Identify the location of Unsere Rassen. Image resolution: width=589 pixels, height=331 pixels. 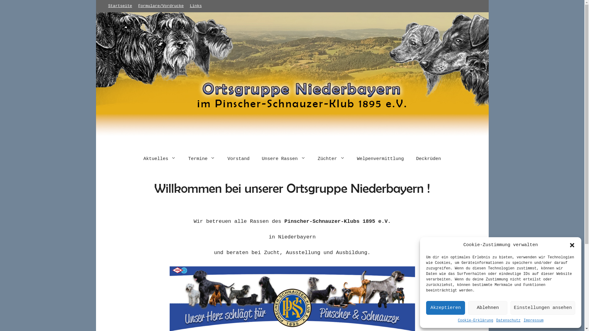
(283, 159).